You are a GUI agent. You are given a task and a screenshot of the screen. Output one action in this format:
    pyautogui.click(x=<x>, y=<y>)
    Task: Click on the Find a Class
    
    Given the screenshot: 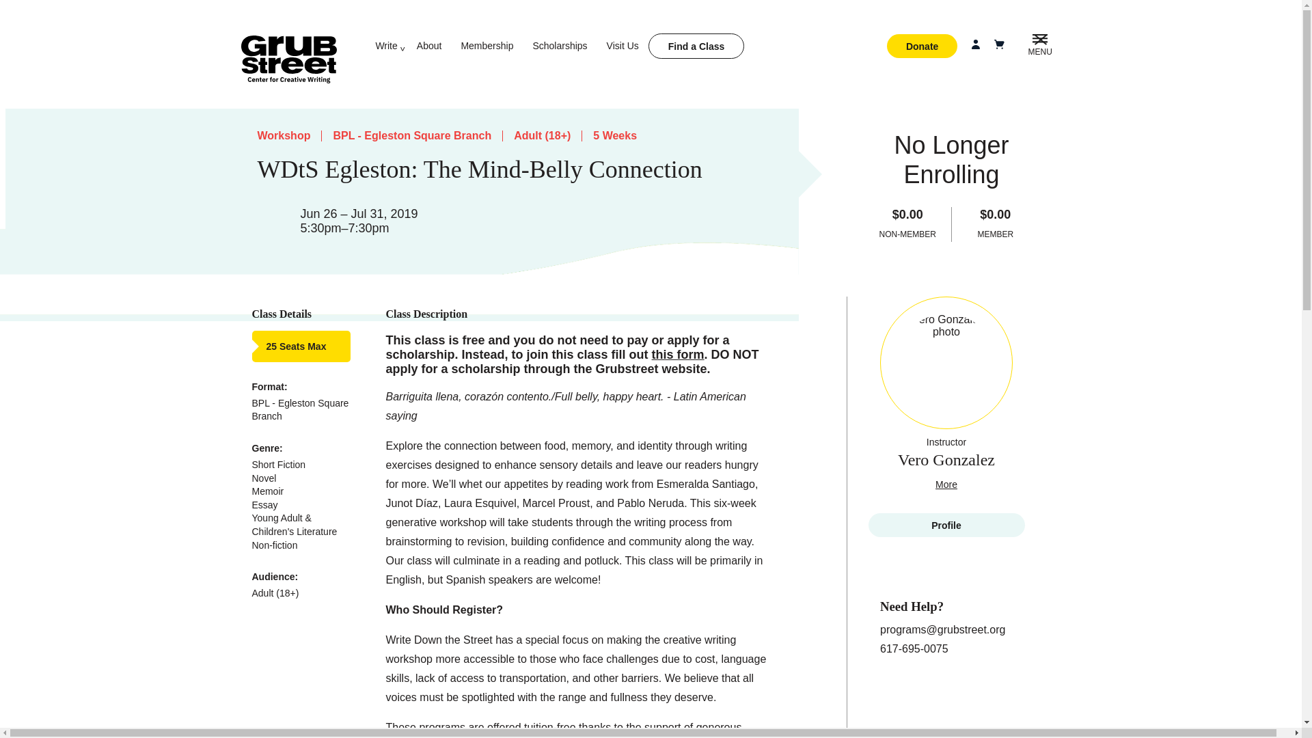 What is the action you would take?
    pyautogui.click(x=696, y=46)
    